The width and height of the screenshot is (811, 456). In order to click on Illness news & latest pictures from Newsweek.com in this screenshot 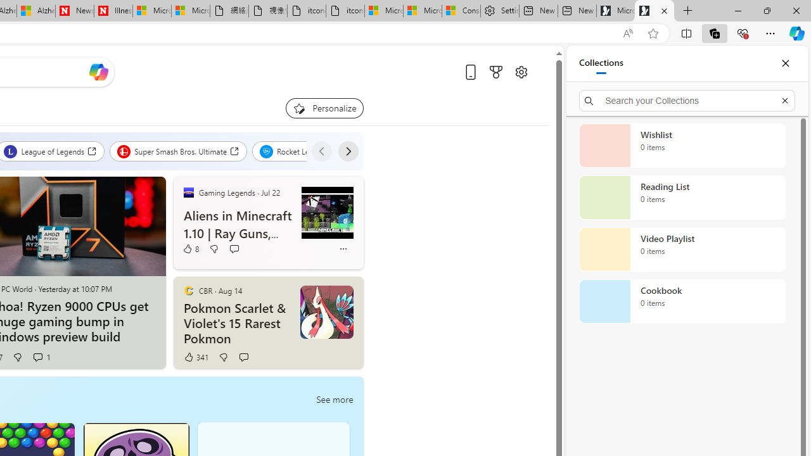, I will do `click(113, 11)`.